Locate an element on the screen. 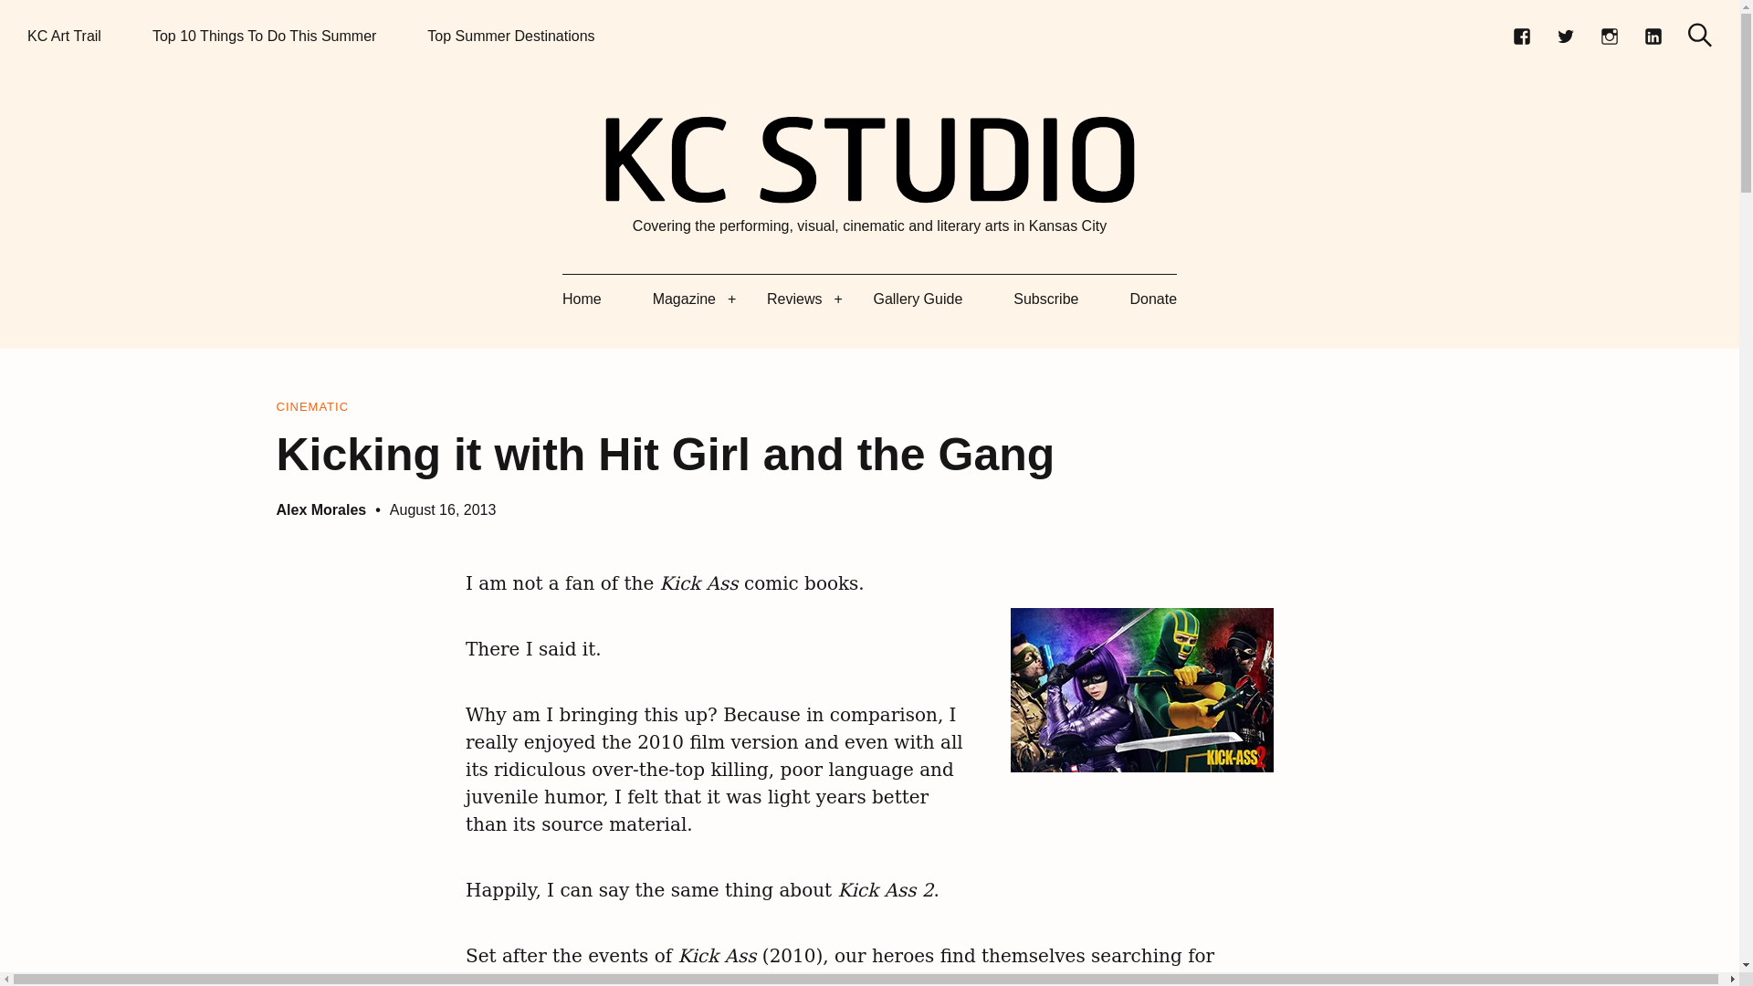 This screenshot has width=1753, height=986. KC Art Trail is located at coordinates (64, 37).